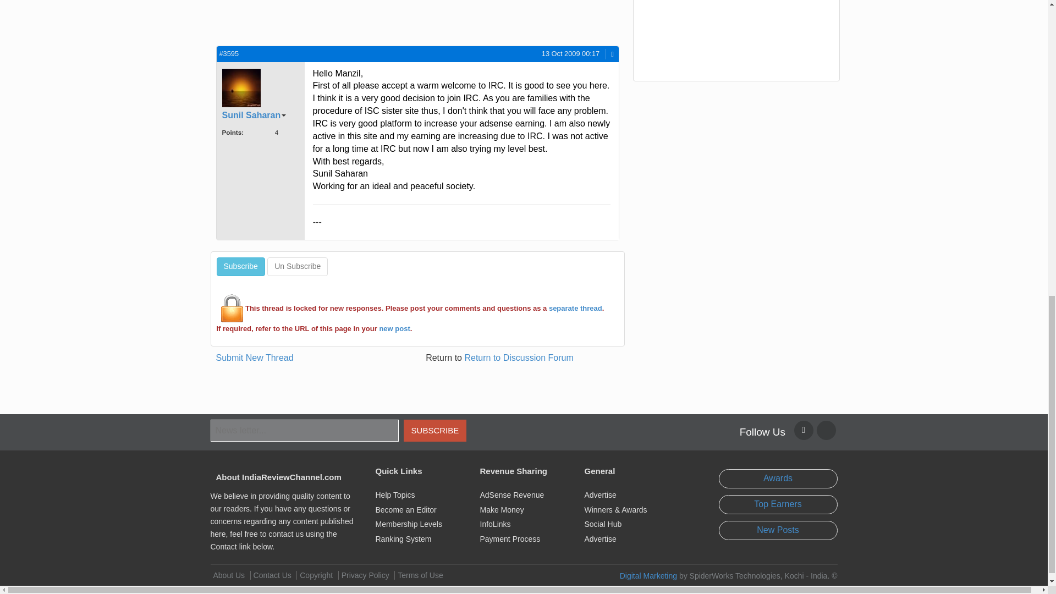  I want to click on Un Subscribe, so click(297, 266).